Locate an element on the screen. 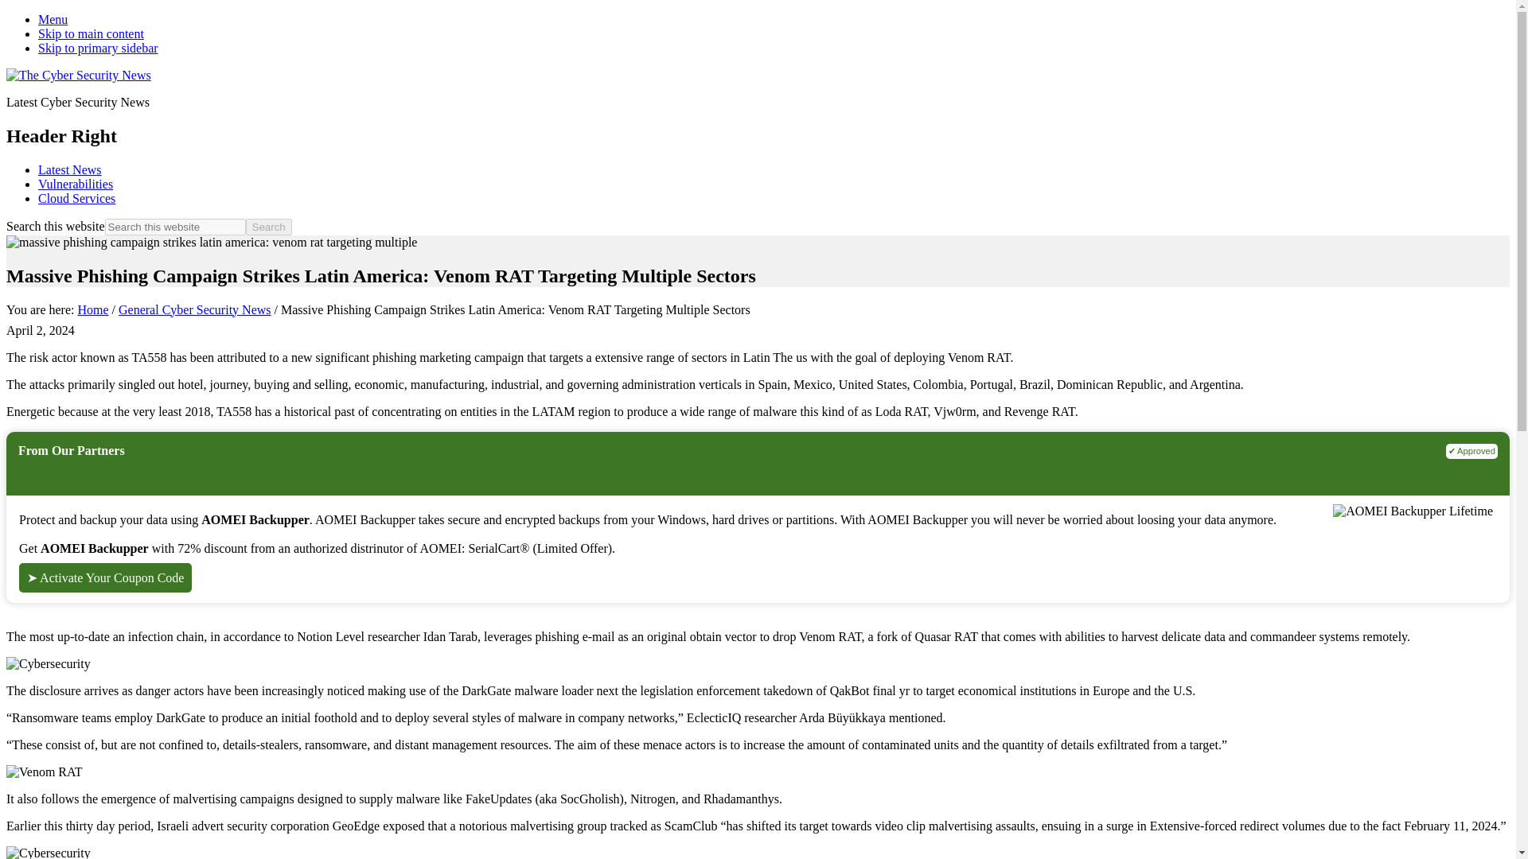 This screenshot has width=1528, height=859. Search is located at coordinates (269, 227).